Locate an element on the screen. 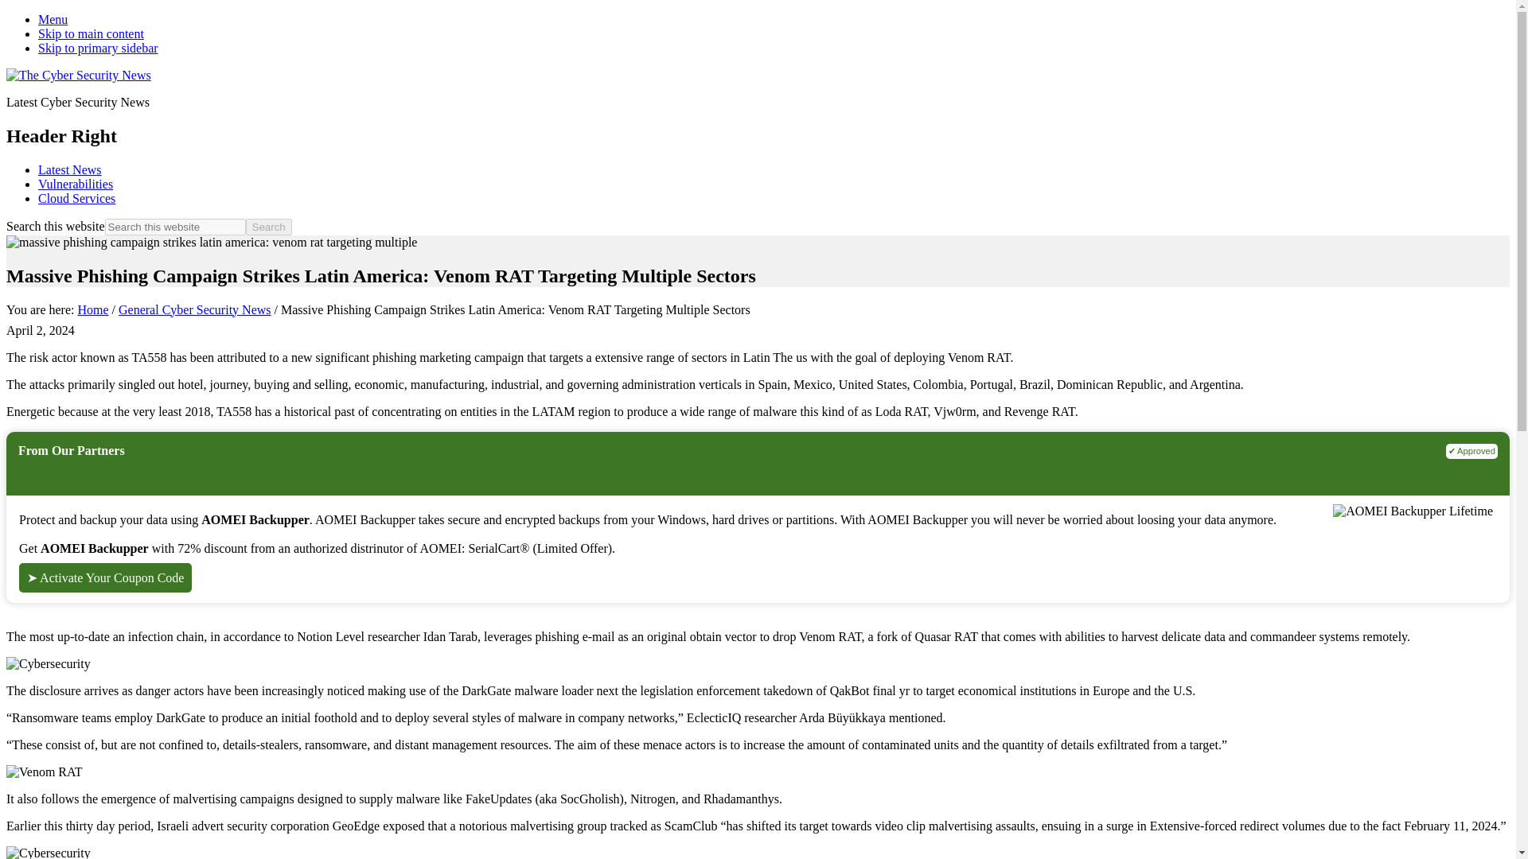 This screenshot has width=1528, height=859. Search is located at coordinates (269, 227).